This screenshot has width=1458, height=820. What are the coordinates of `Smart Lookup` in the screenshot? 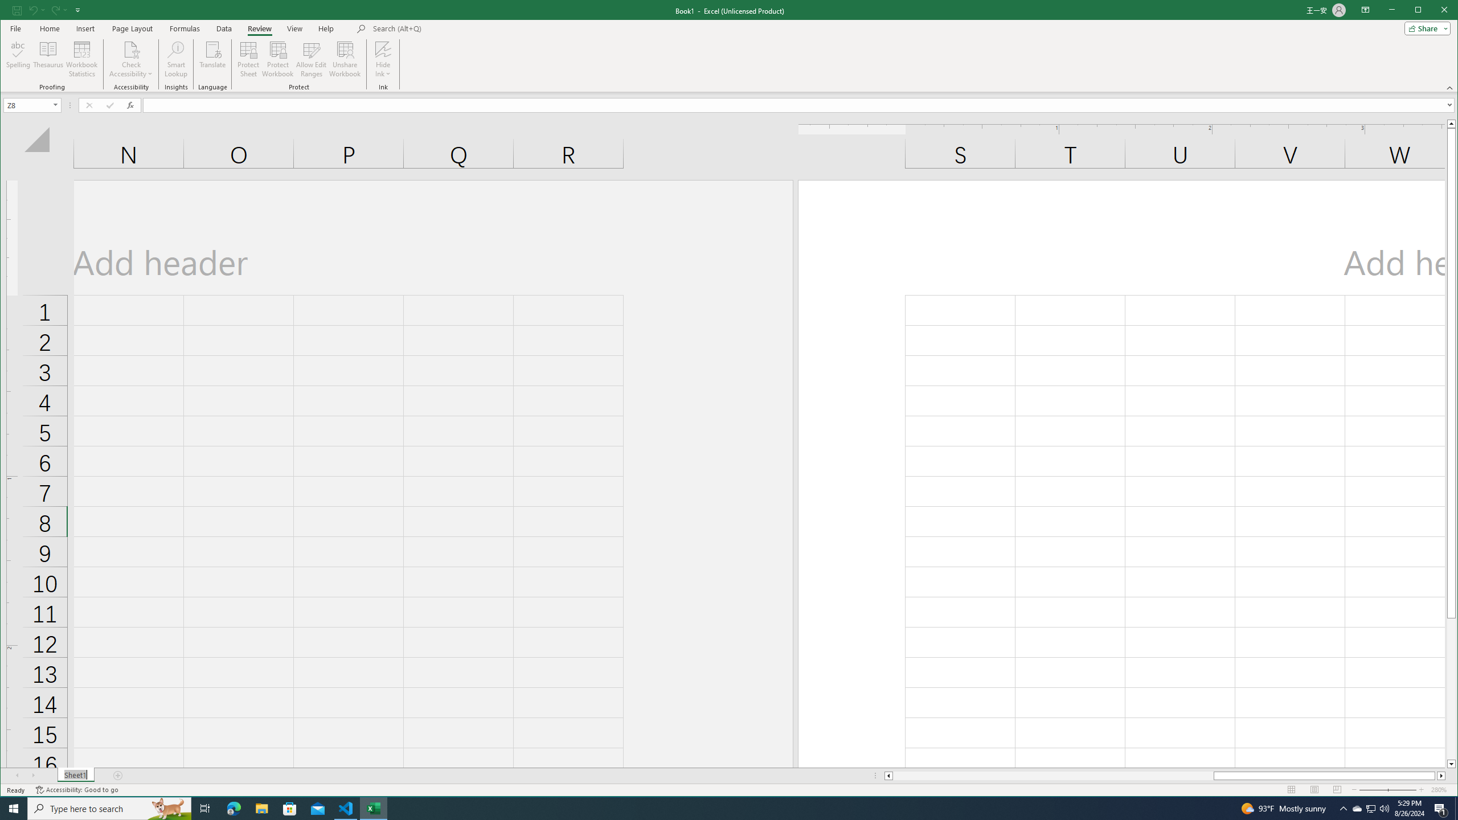 It's located at (176, 59).